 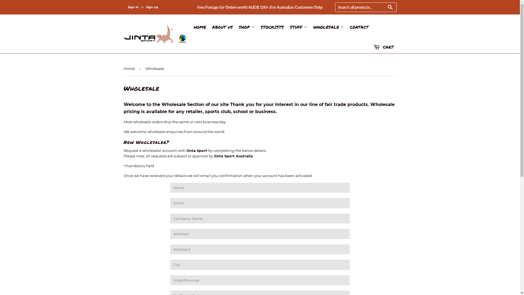 I want to click on ABOUT US, so click(x=222, y=27).